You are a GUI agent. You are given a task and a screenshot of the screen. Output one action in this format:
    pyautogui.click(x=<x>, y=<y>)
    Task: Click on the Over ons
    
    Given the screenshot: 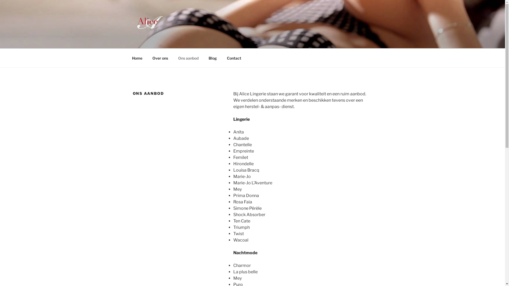 What is the action you would take?
    pyautogui.click(x=160, y=58)
    